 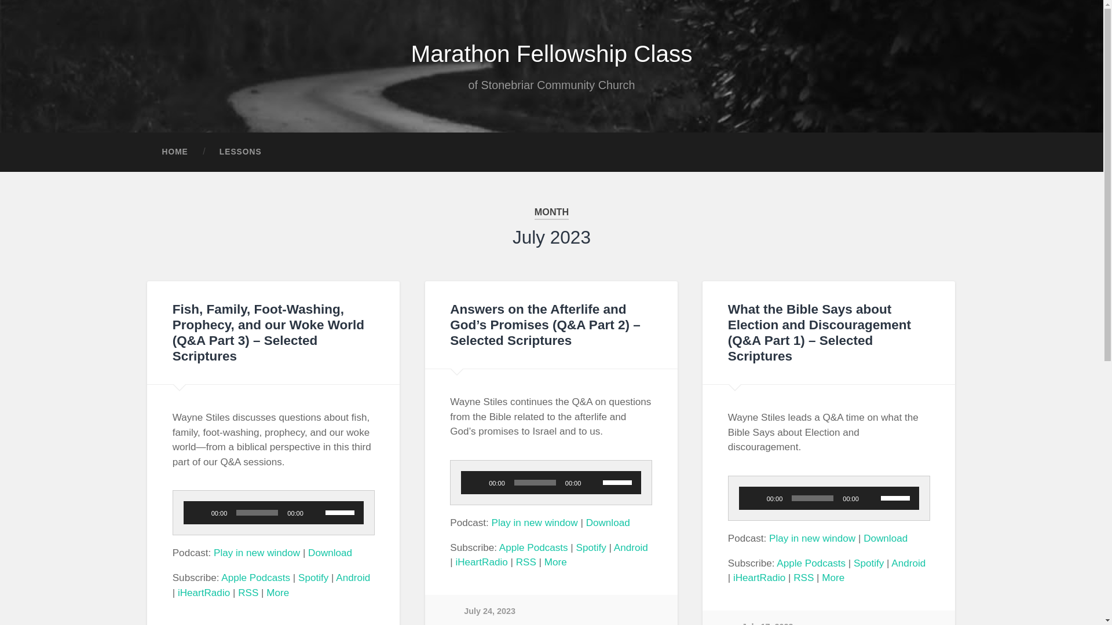 I want to click on Subscribe on Spotify, so click(x=591, y=547).